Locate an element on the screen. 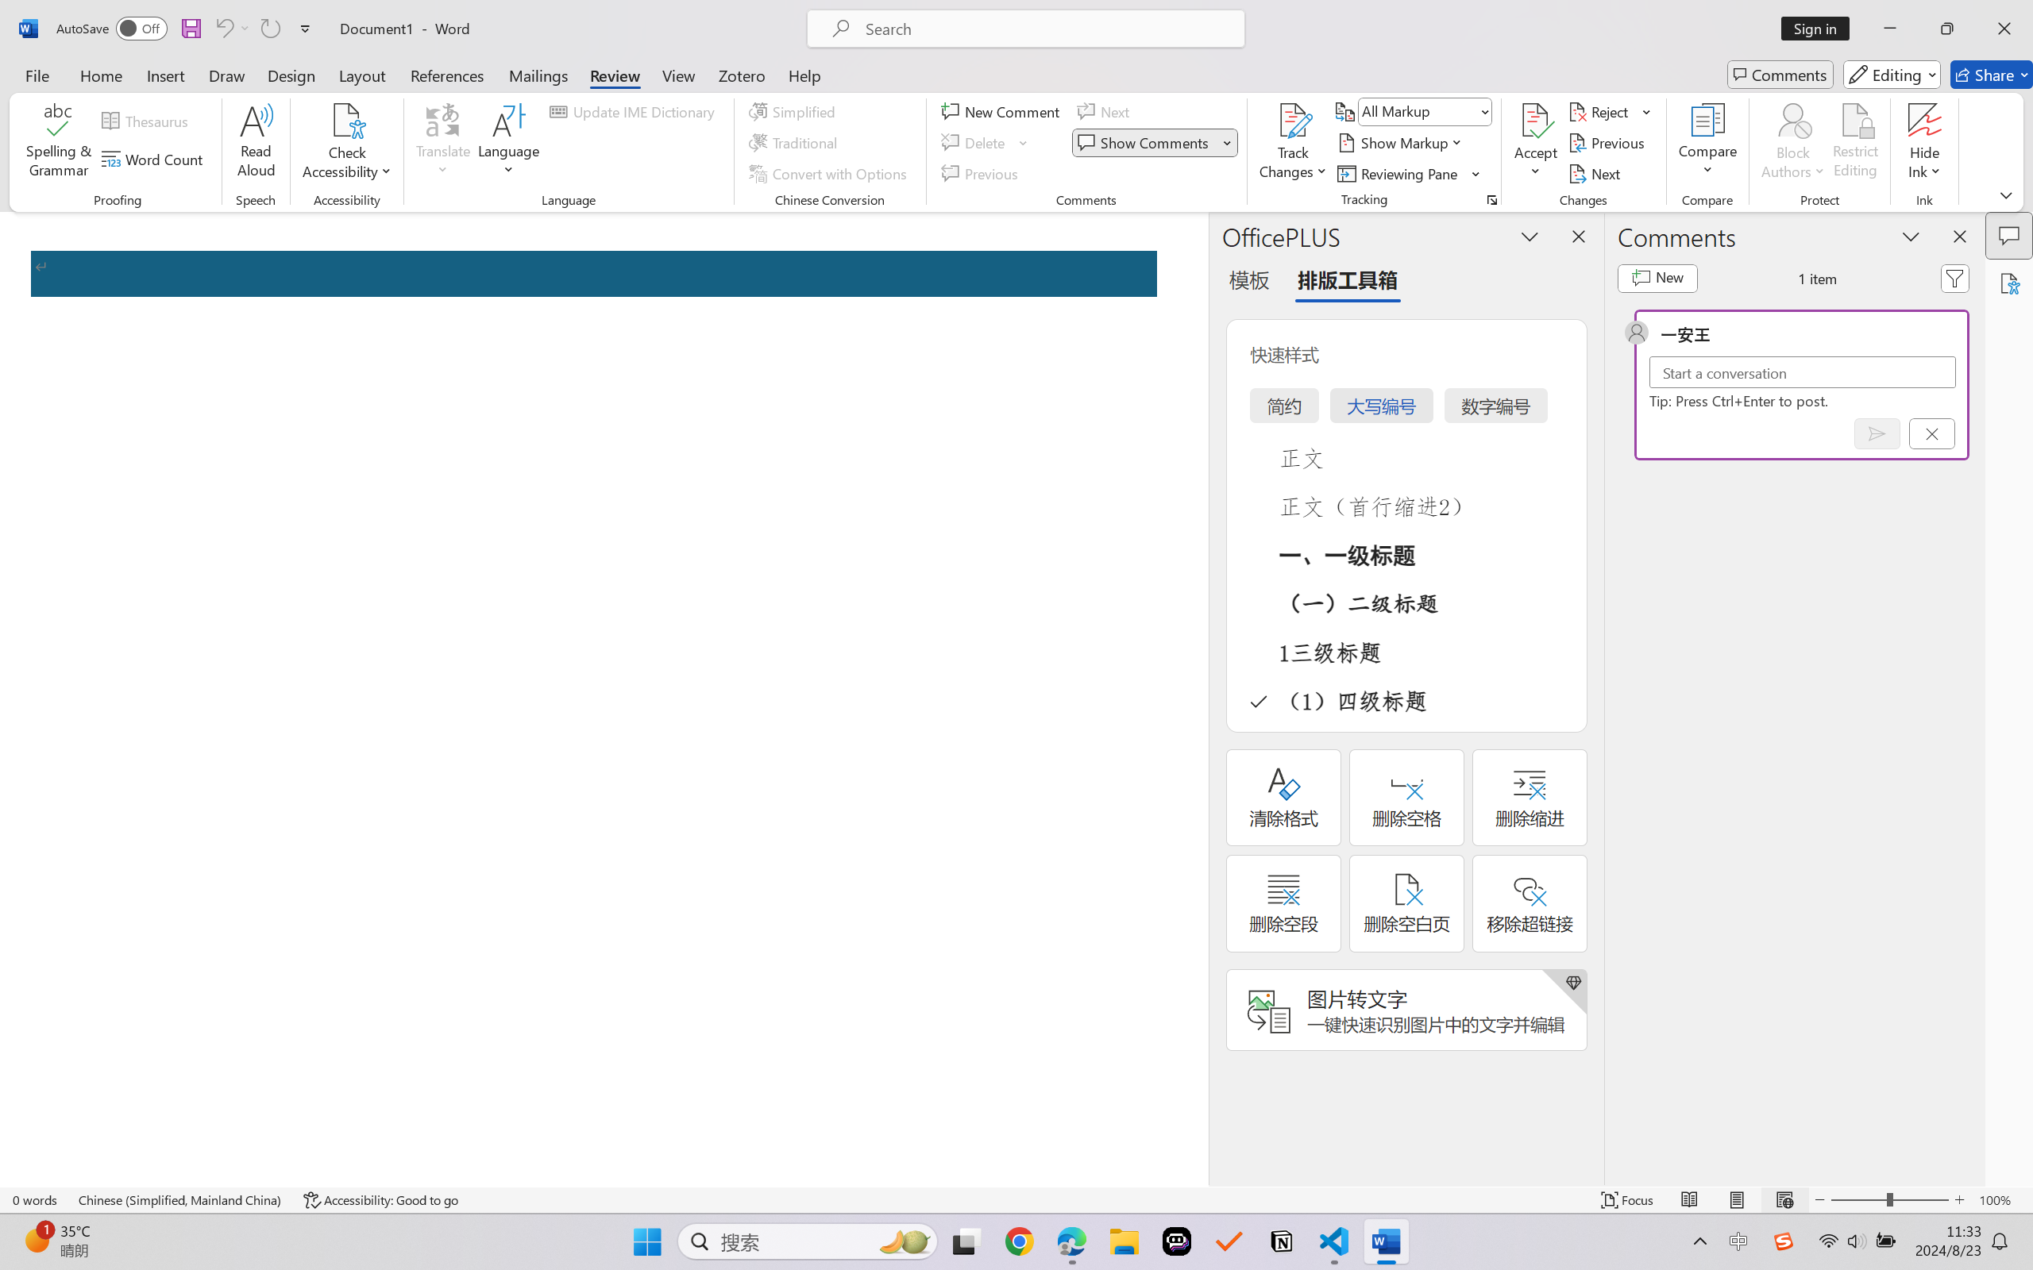  Convert with Options... is located at coordinates (830, 173).